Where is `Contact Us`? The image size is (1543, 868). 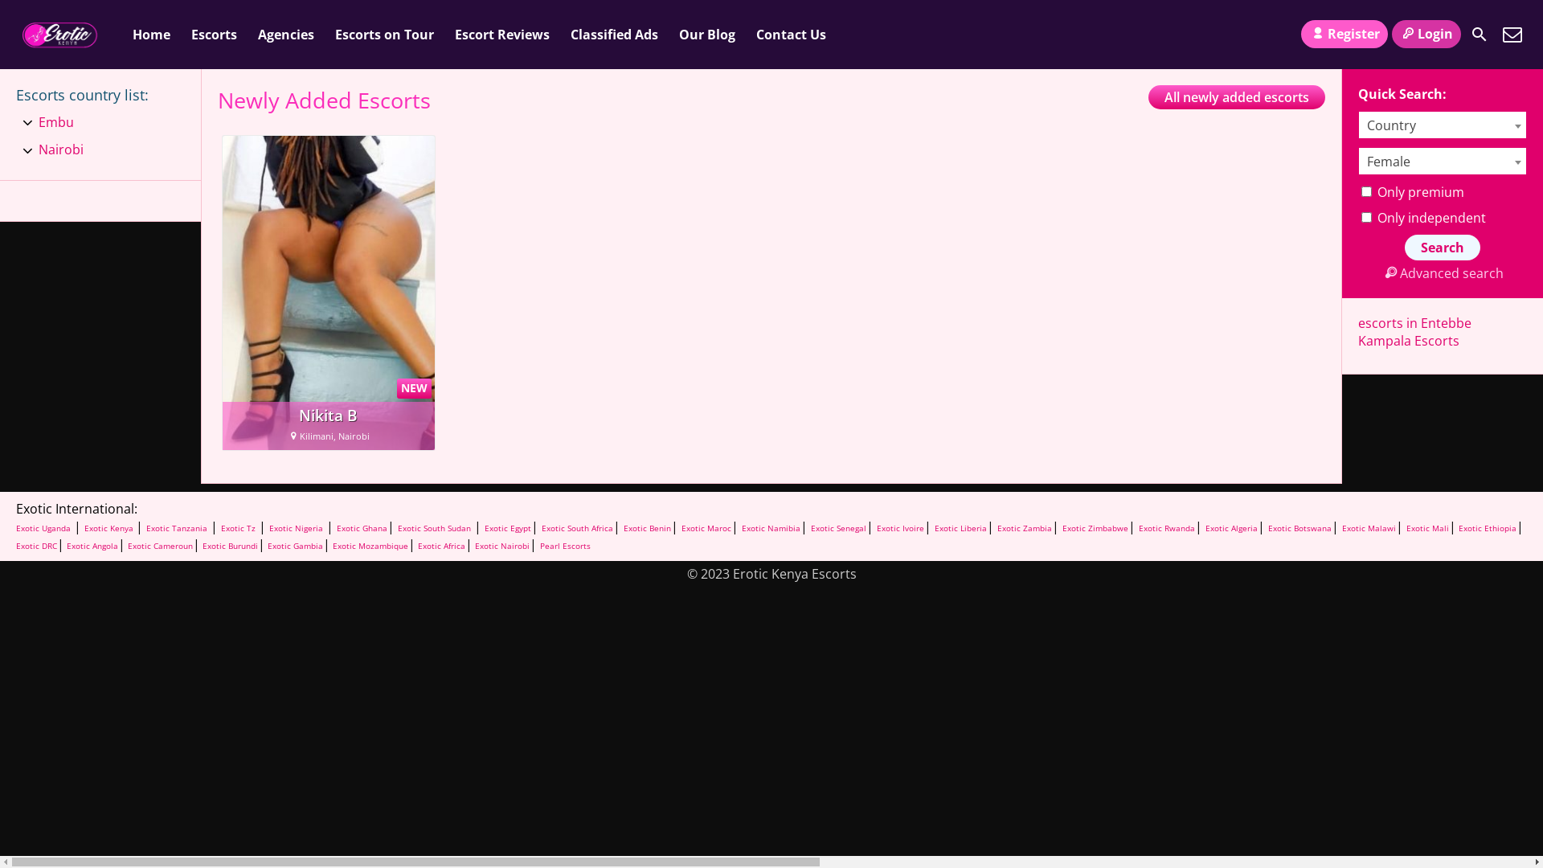
Contact Us is located at coordinates (791, 35).